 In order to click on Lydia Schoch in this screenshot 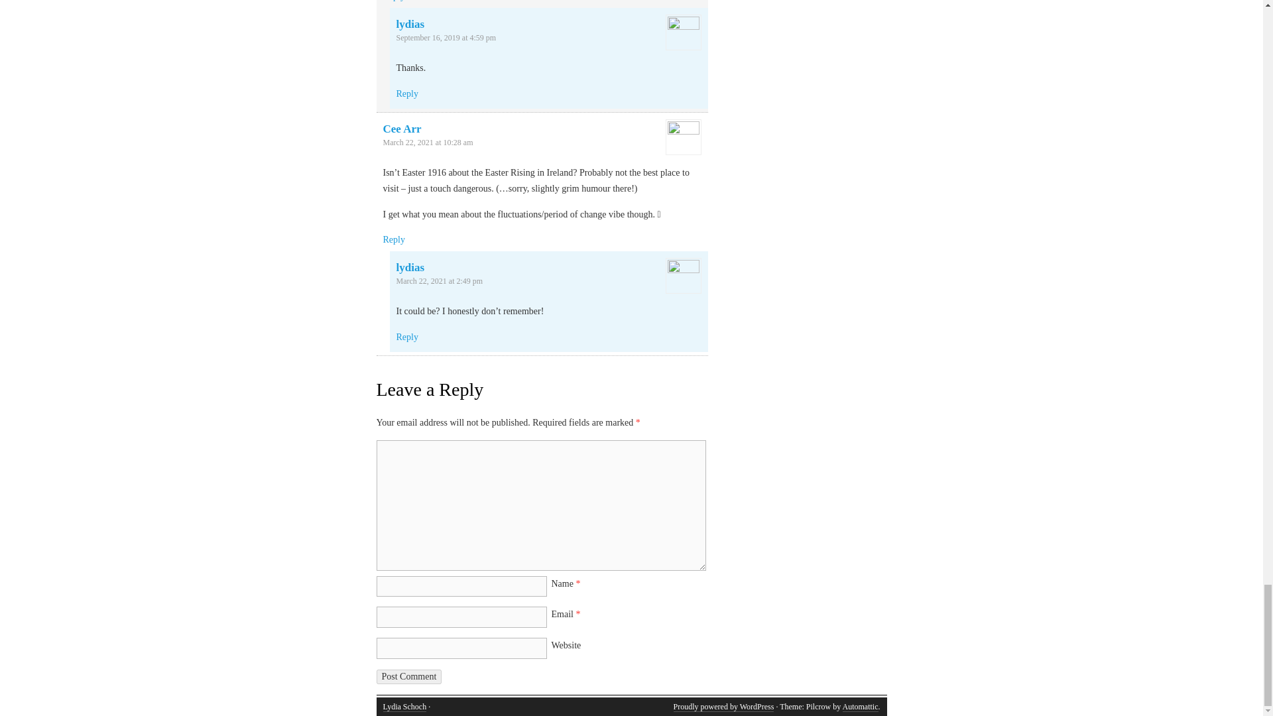, I will do `click(404, 707)`.